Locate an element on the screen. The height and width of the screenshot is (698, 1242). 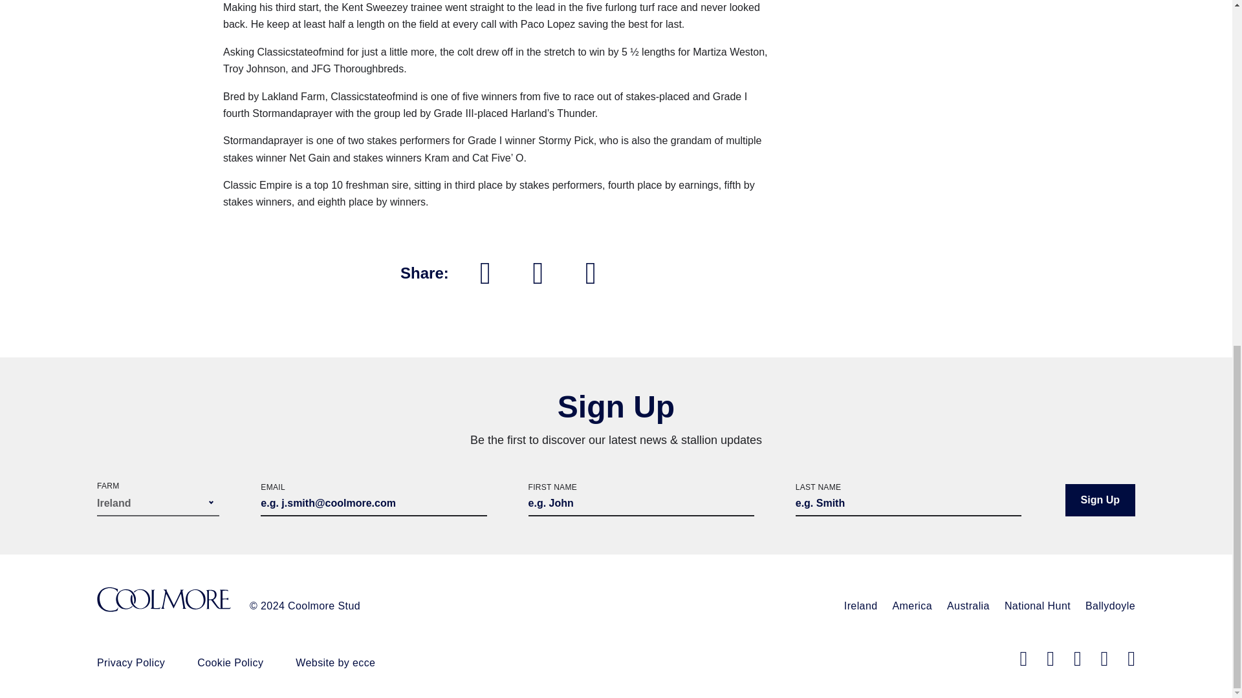
Cookie Policy is located at coordinates (230, 662).